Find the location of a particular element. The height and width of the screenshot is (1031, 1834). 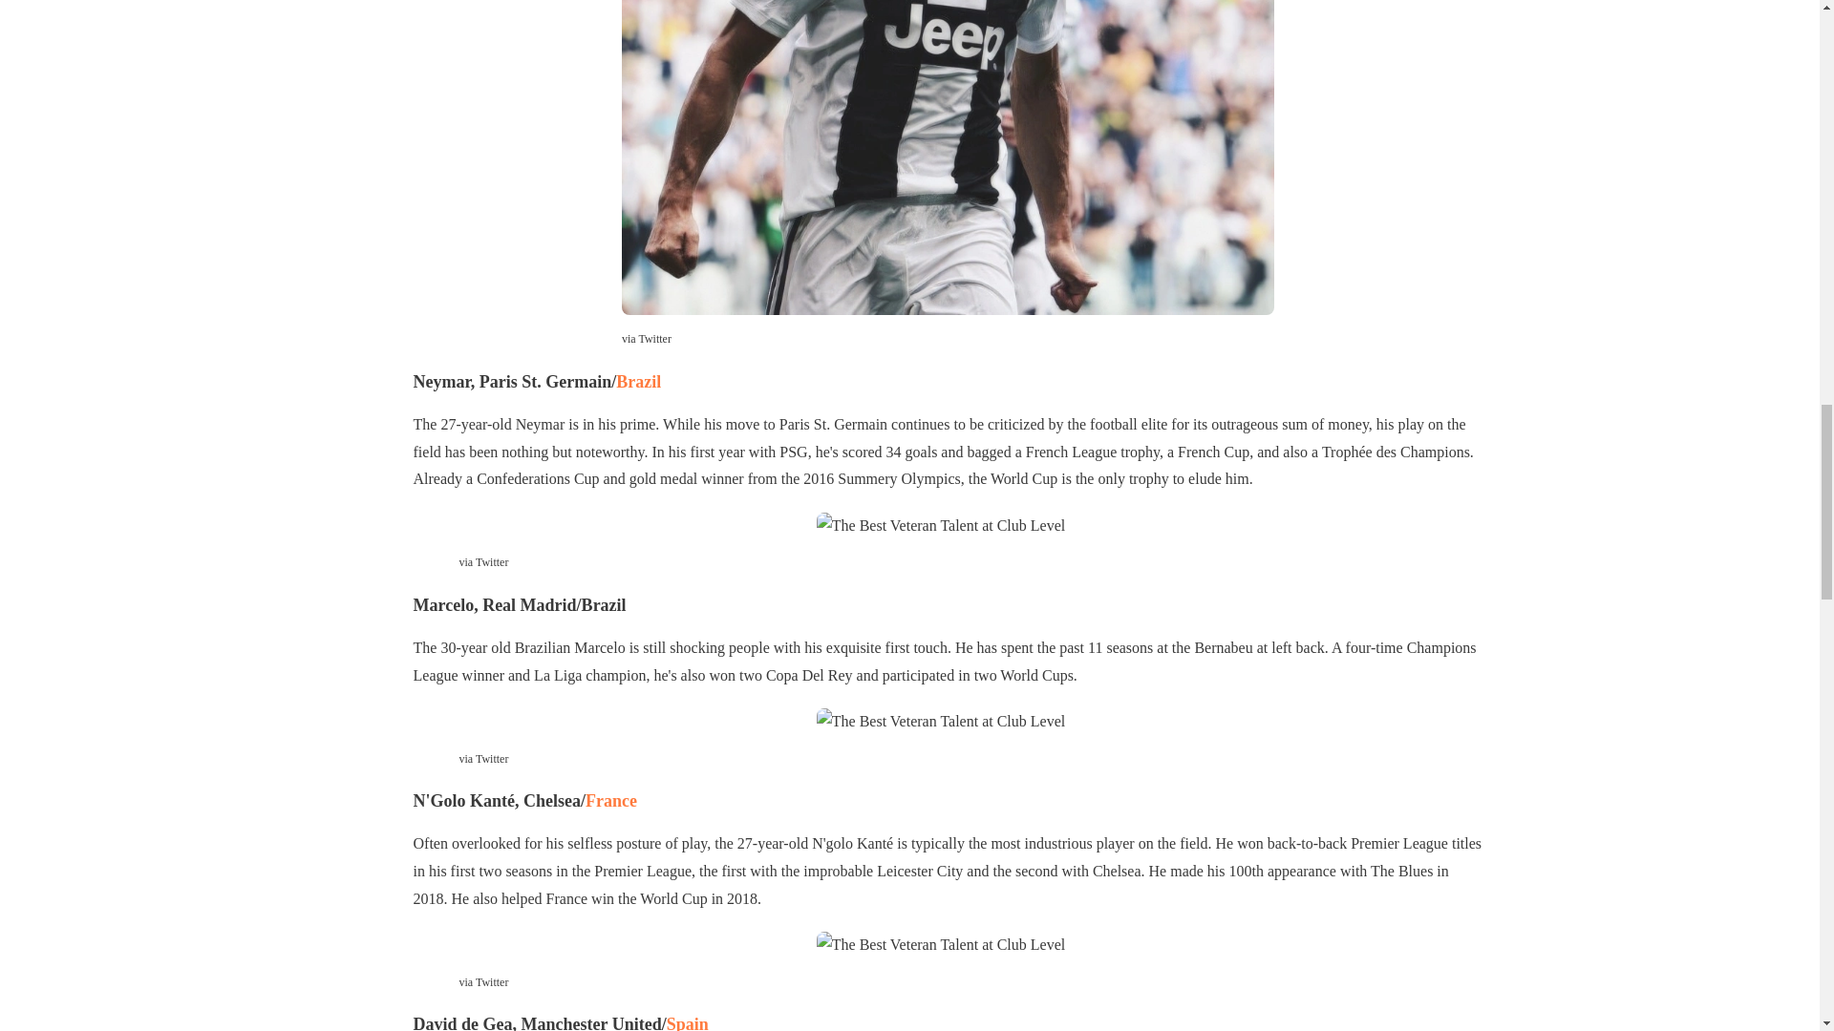

Posts tagged with Brazil is located at coordinates (638, 382).